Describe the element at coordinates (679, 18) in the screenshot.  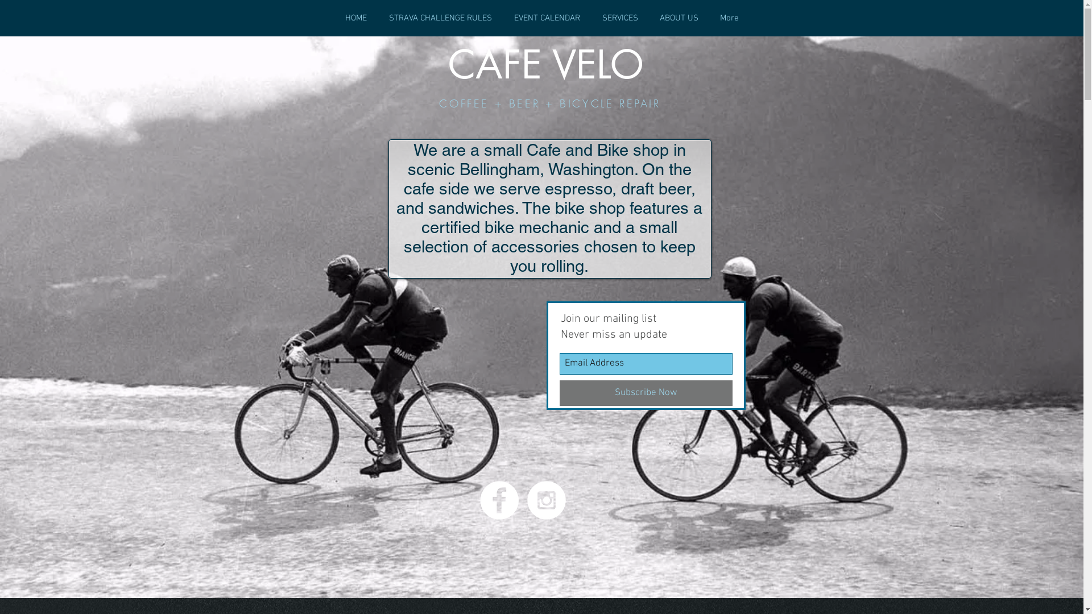
I see `ABOUT US` at that location.